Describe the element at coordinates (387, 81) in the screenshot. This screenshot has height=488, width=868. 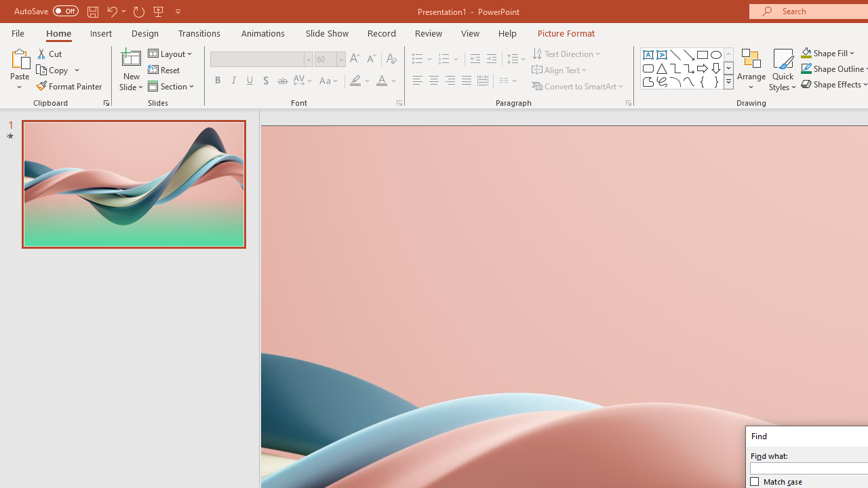
I see `Font Color` at that location.